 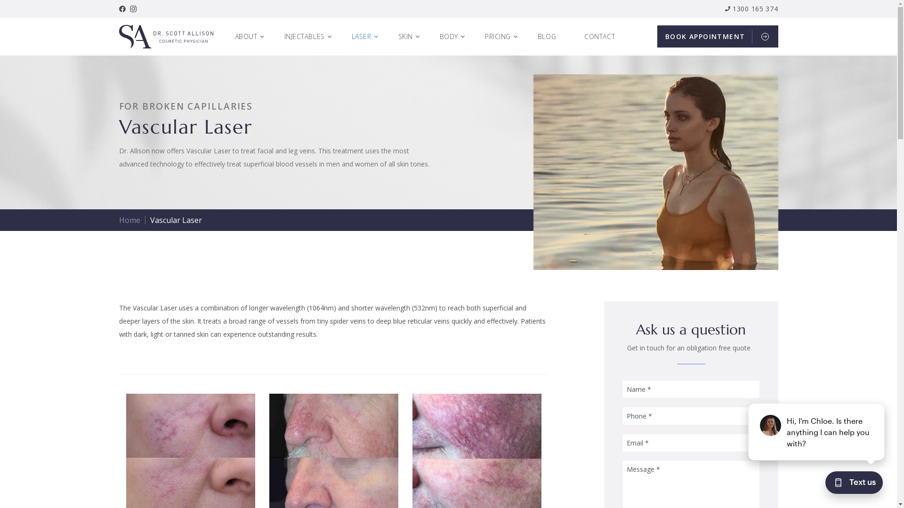 I want to click on INJECTABLES, so click(x=309, y=37).